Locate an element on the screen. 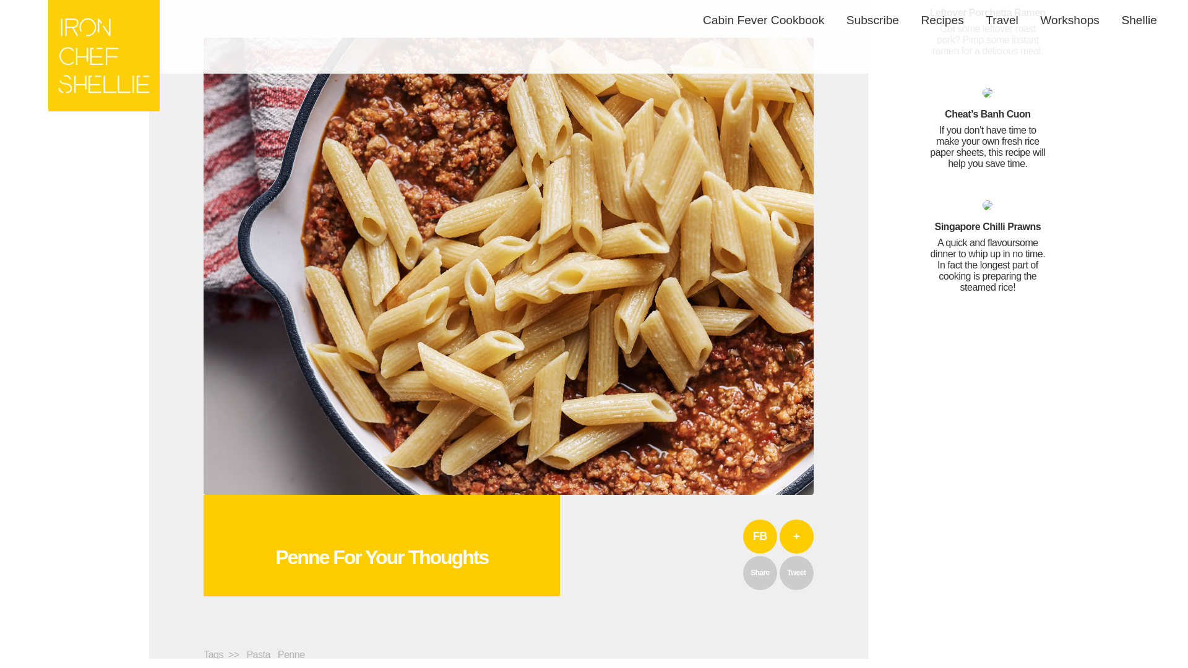  Pasta is located at coordinates (260, 654).